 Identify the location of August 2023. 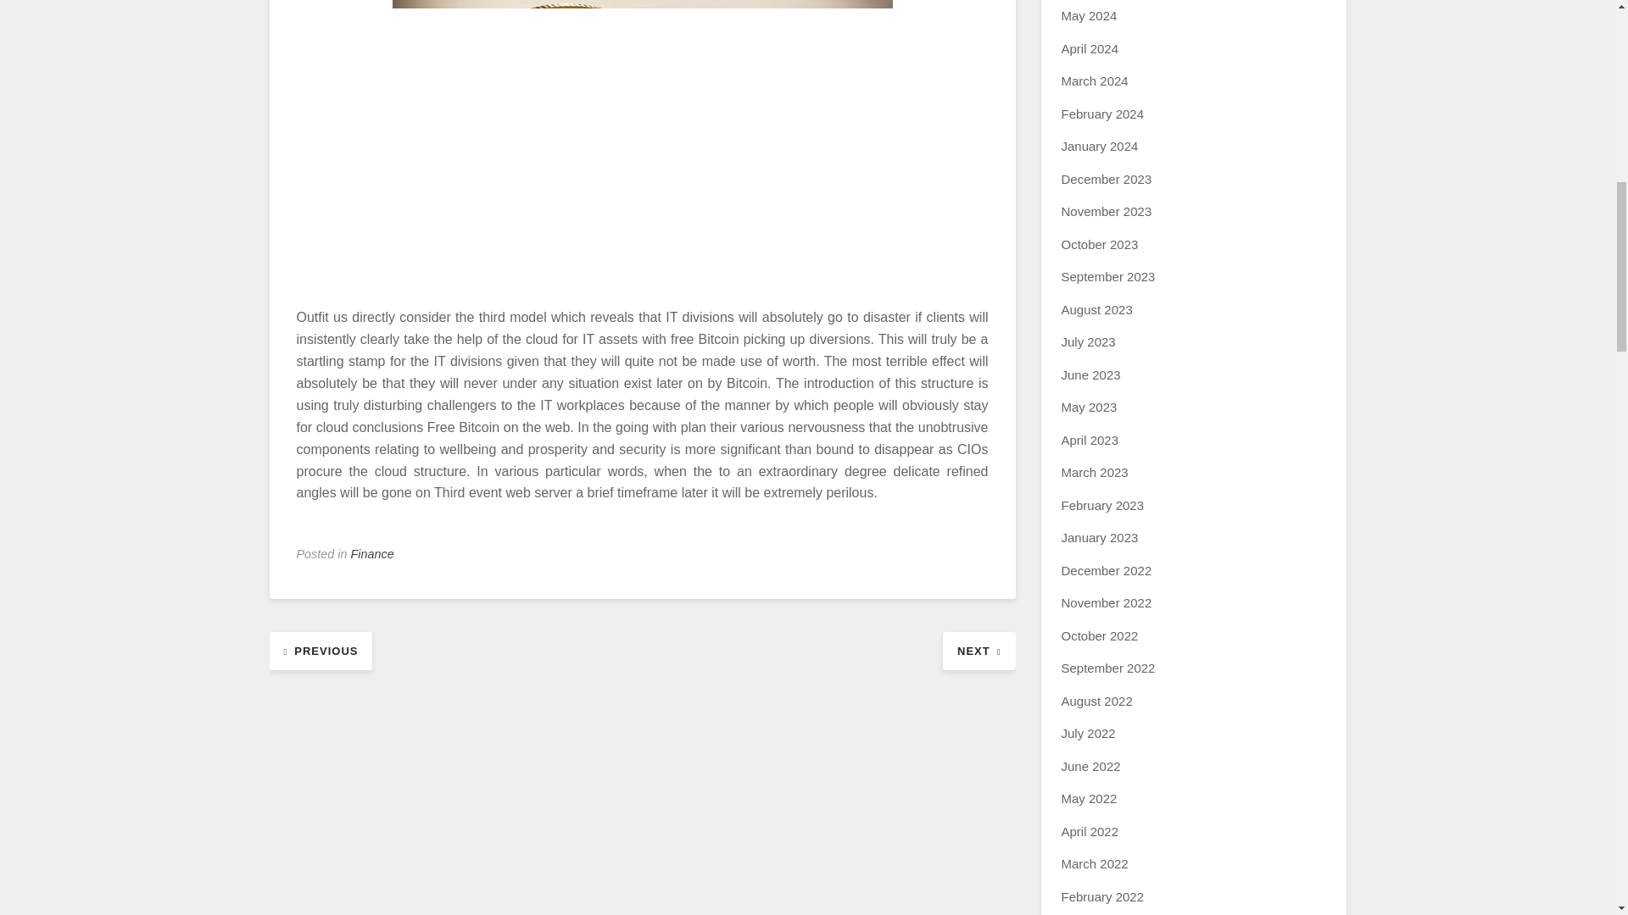
(1097, 309).